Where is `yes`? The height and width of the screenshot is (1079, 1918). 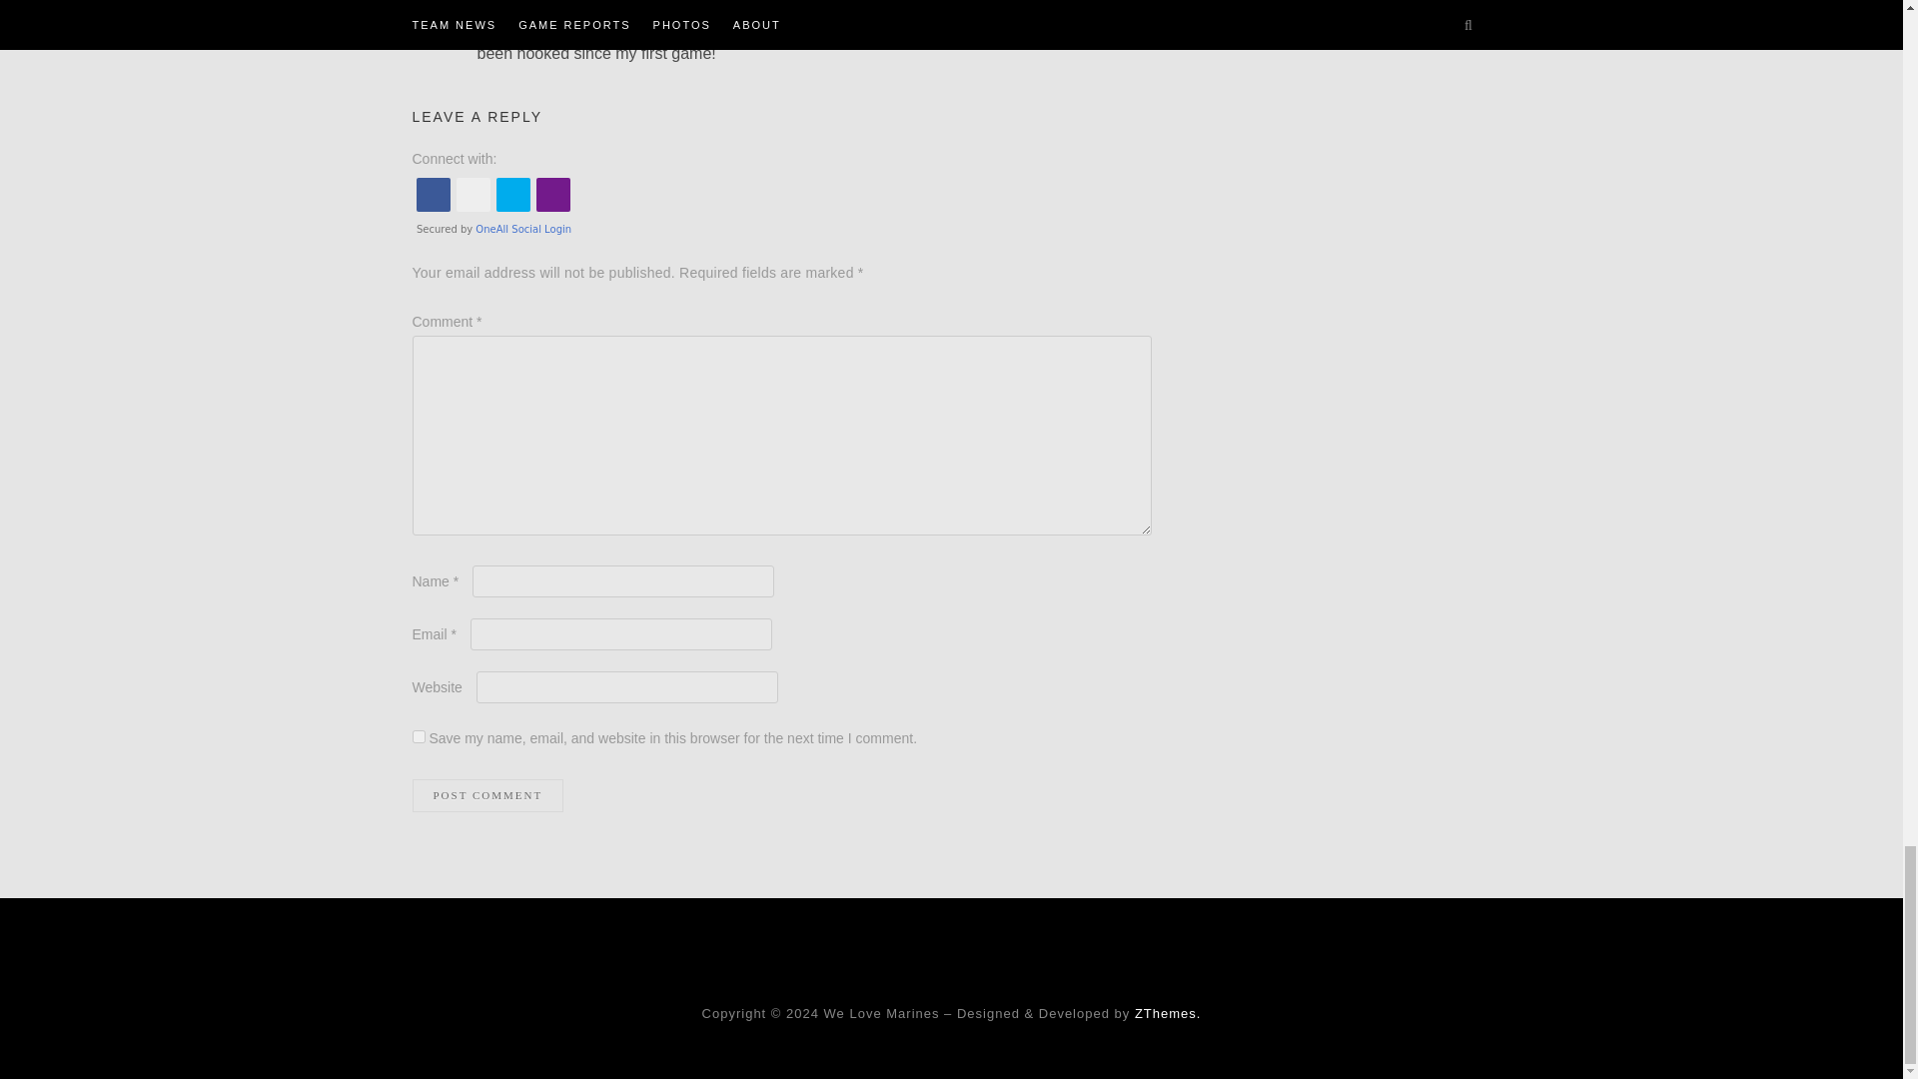
yes is located at coordinates (418, 737).